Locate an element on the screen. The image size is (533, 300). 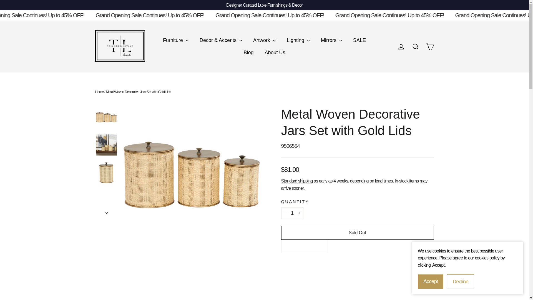
1 is located at coordinates (292, 213).